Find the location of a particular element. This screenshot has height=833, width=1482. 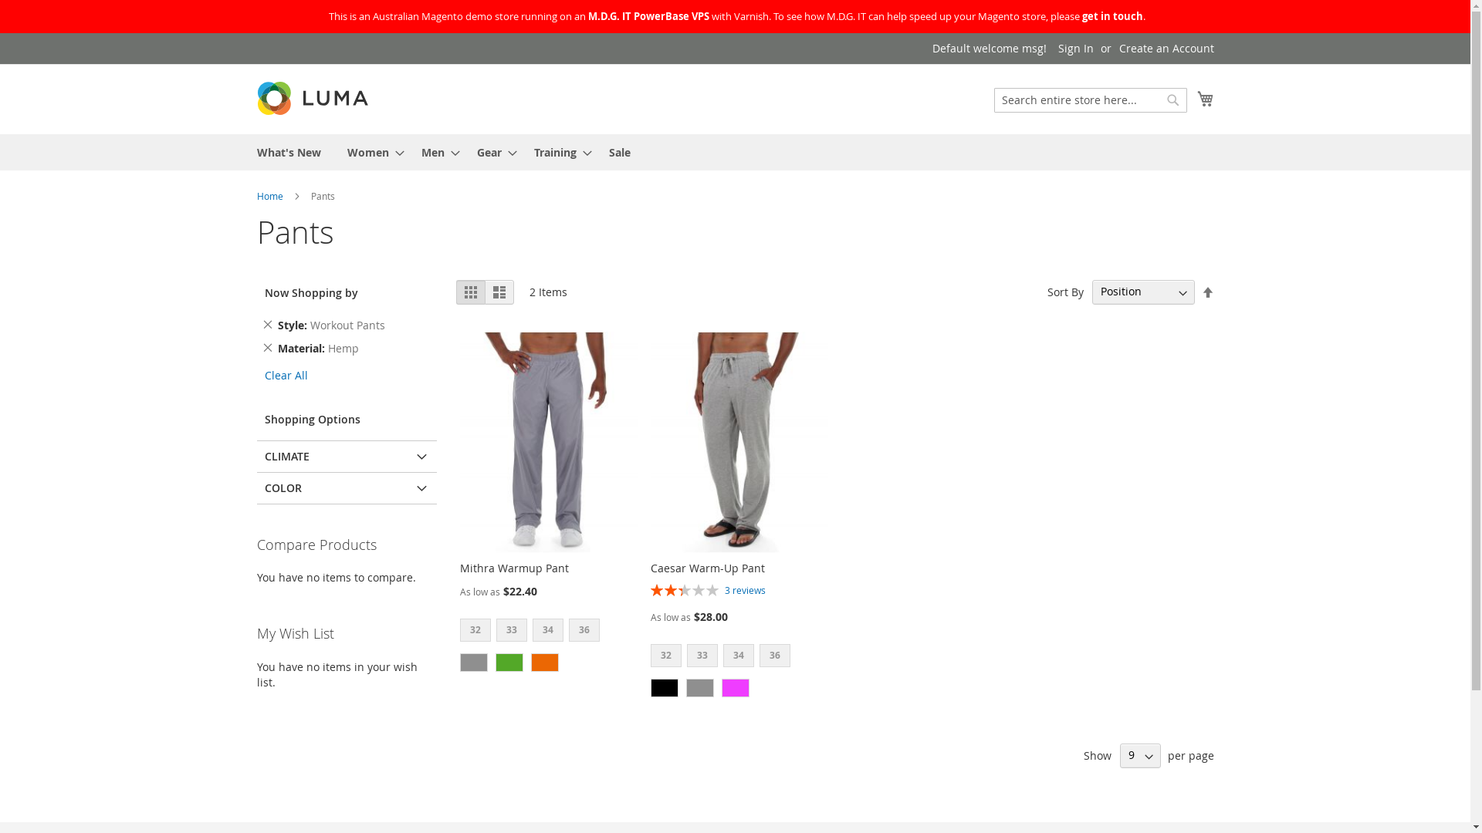

My Cart is located at coordinates (1205, 99).